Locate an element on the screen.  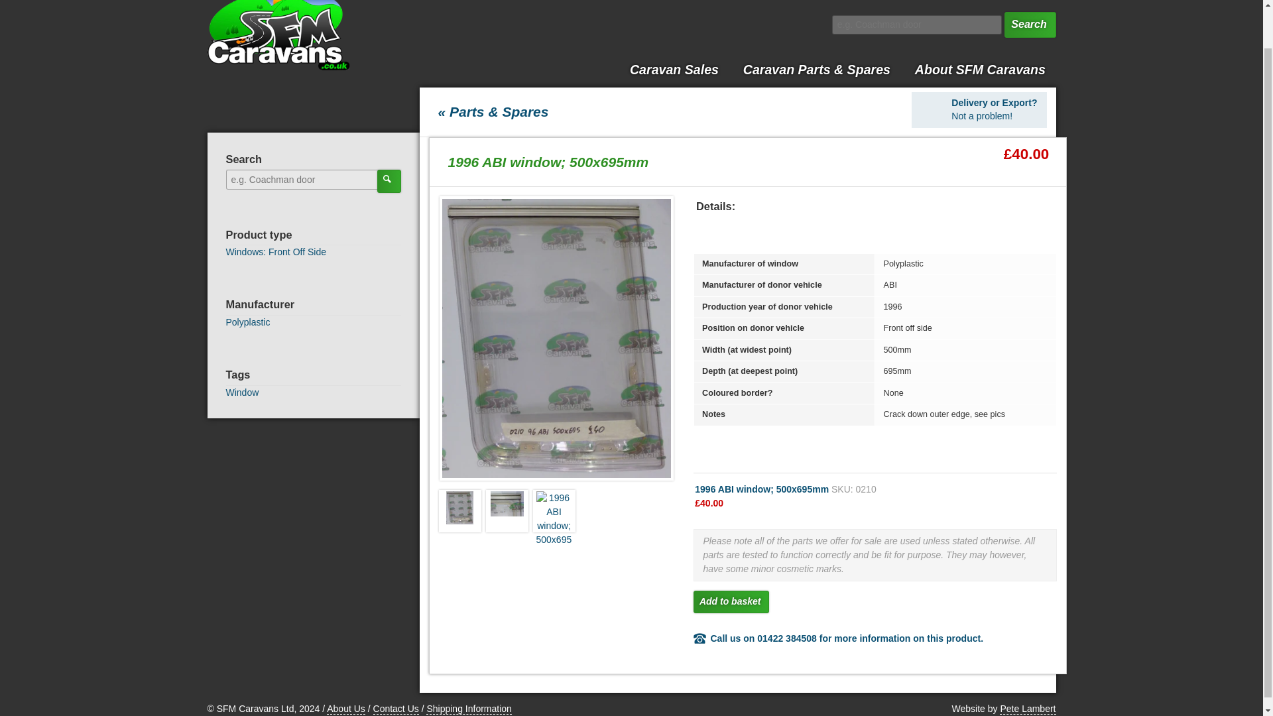
Contact Us is located at coordinates (247, 322).